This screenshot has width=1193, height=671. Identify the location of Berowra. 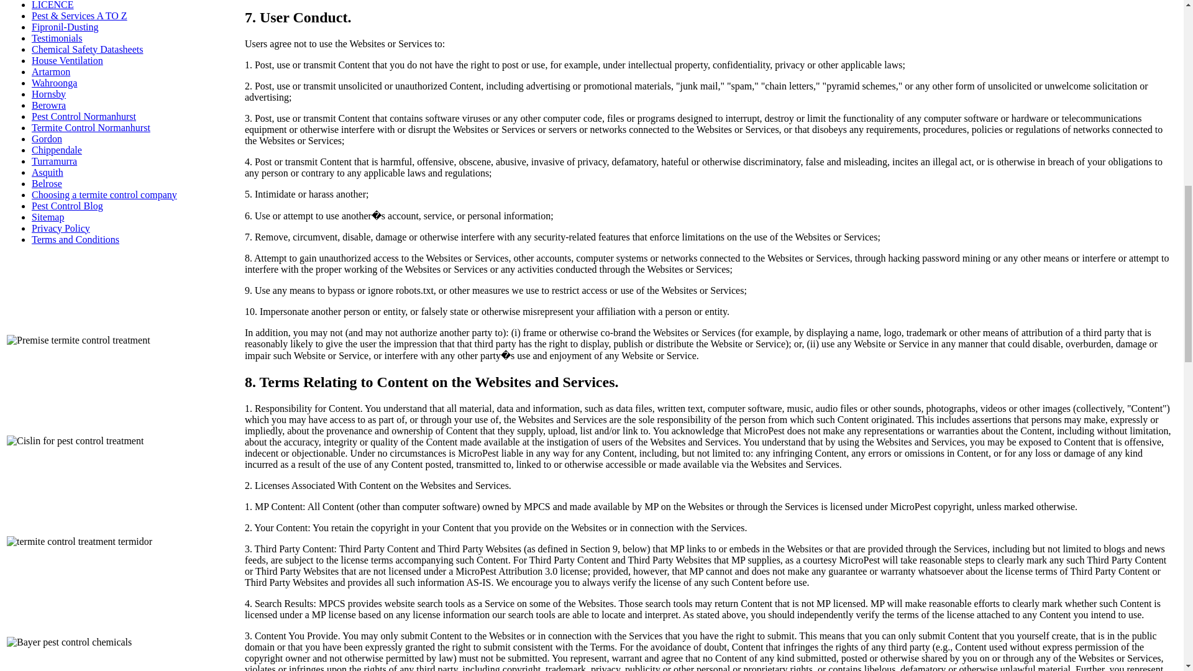
(48, 105).